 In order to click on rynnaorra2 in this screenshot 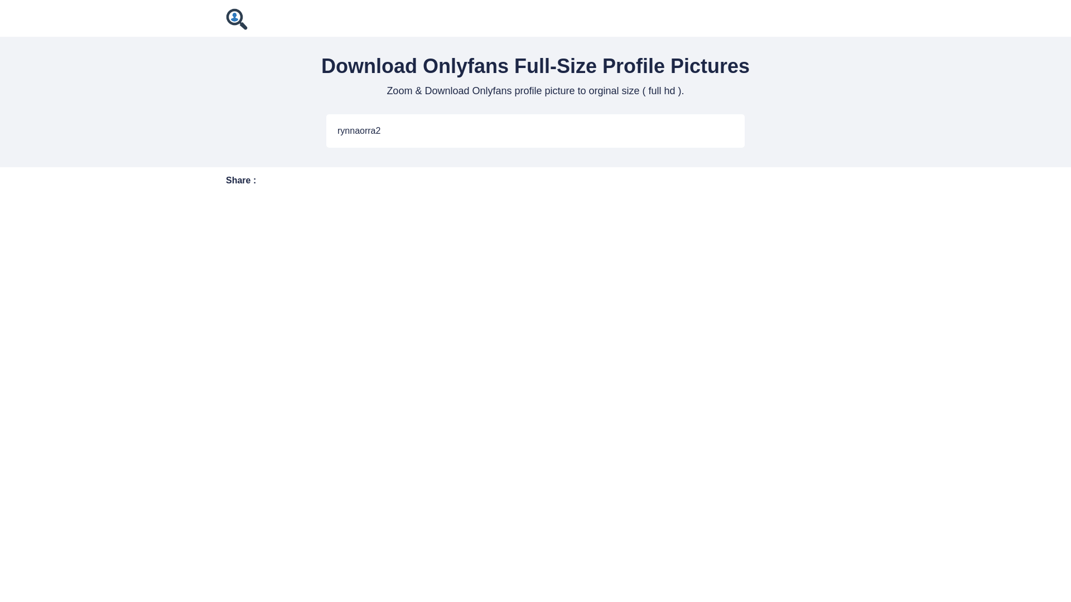, I will do `click(535, 130)`.